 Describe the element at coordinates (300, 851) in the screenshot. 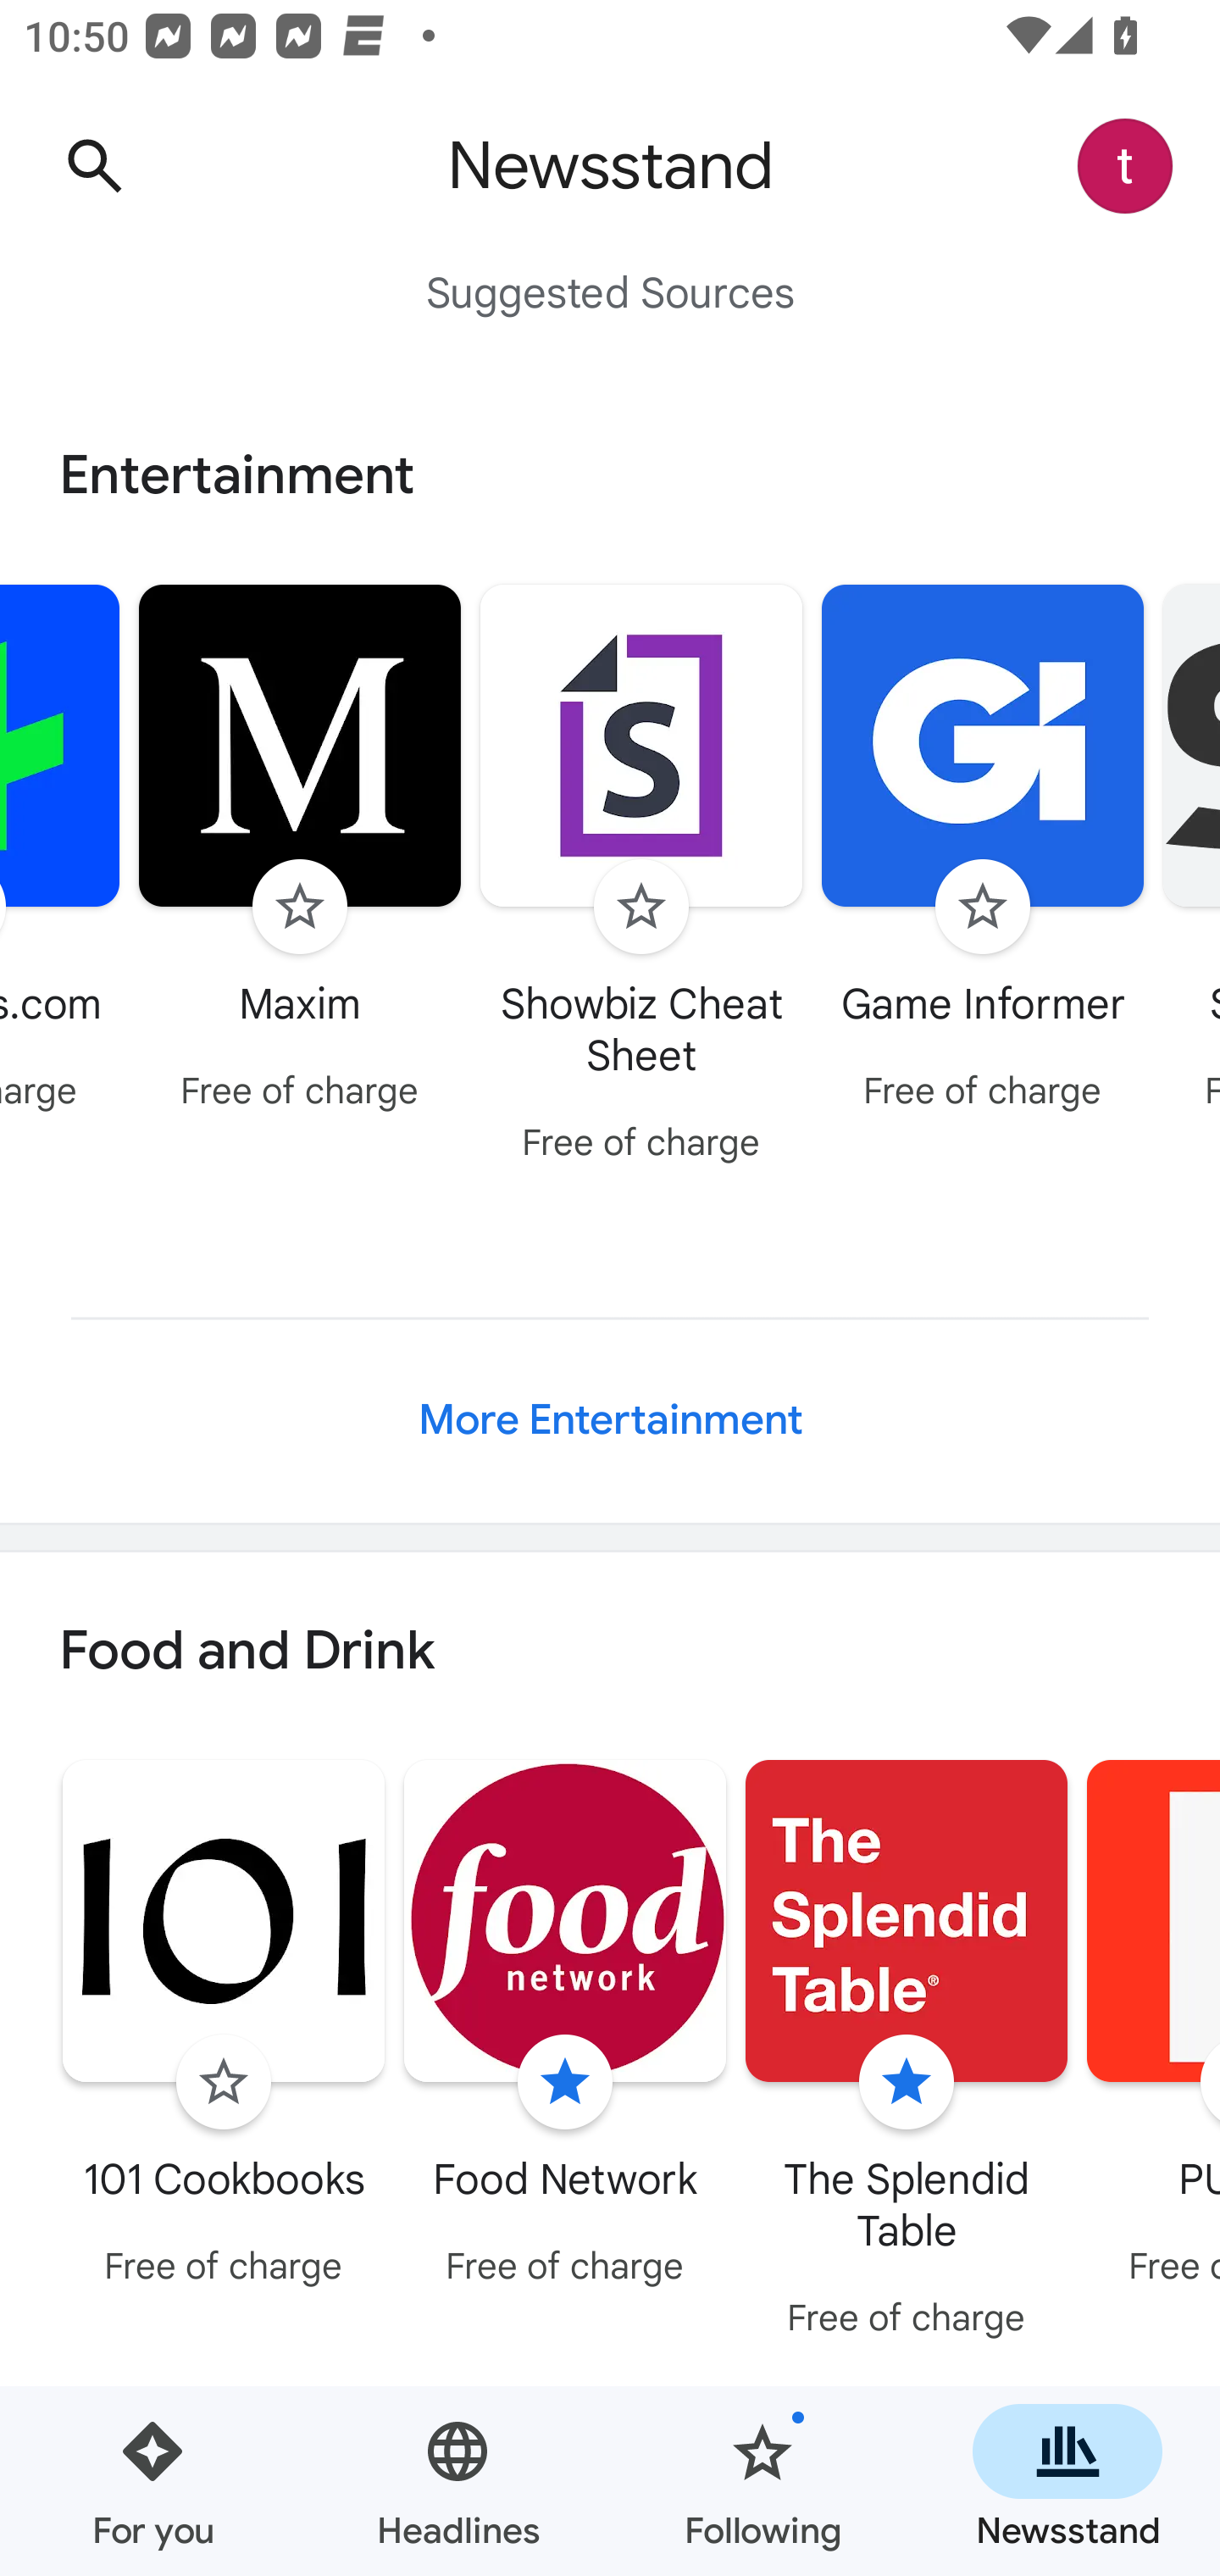

I see `Follow Maxim Free of charge` at that location.